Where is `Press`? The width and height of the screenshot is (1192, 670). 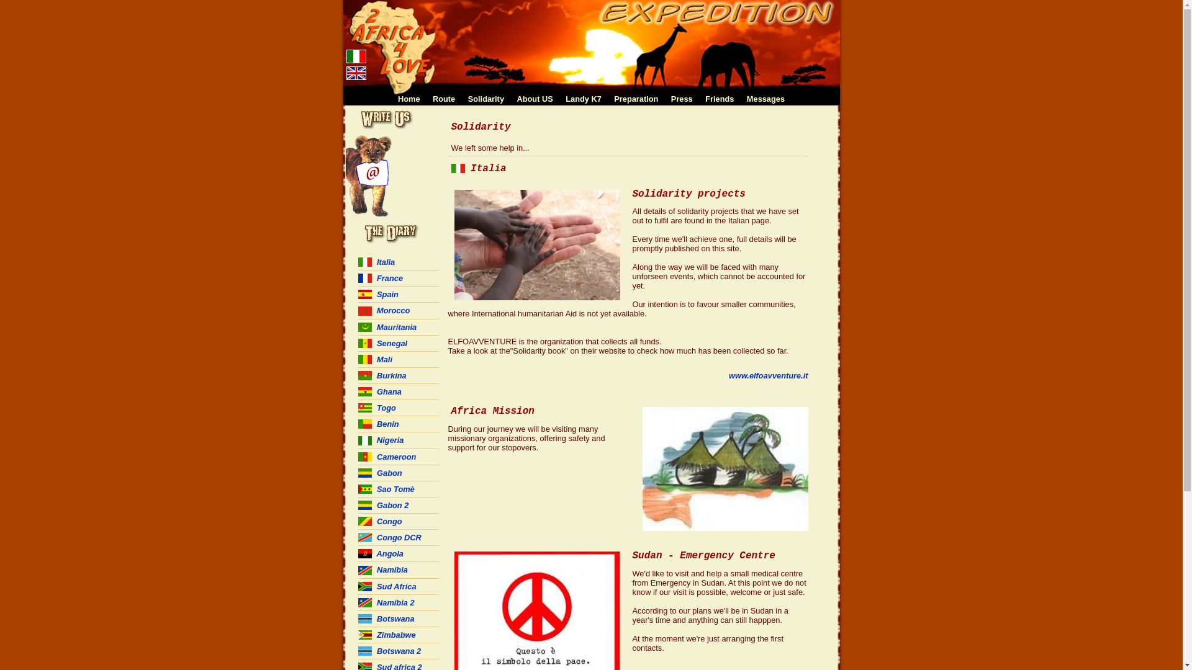
Press is located at coordinates (682, 99).